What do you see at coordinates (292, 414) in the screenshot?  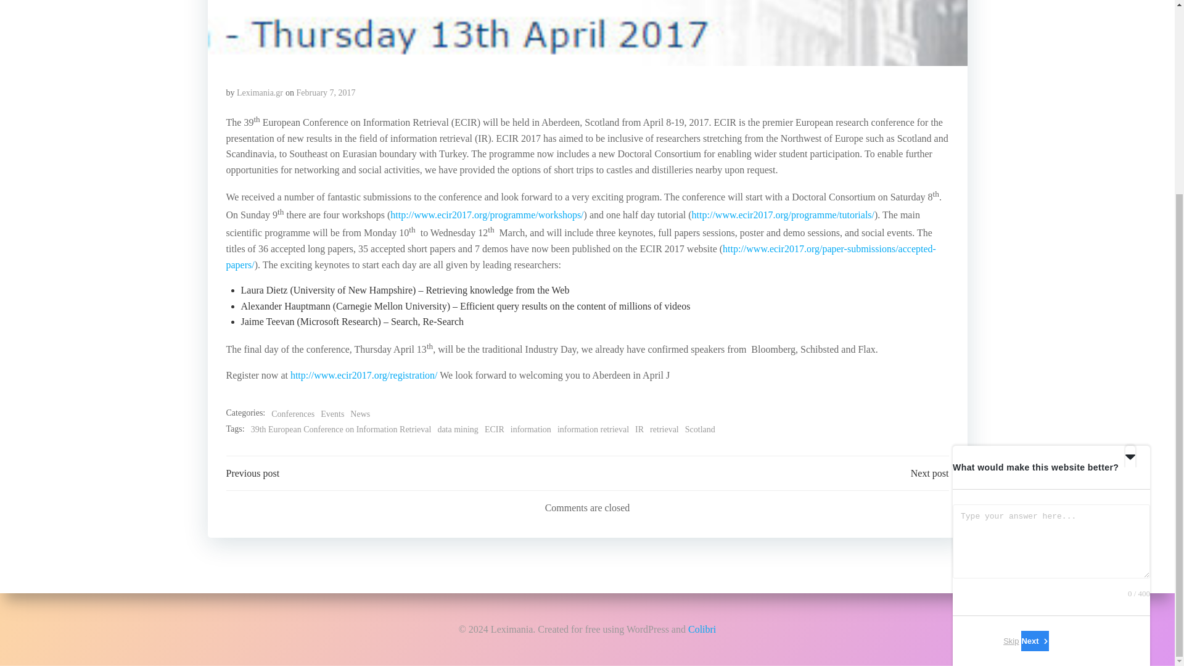 I see `Conferences` at bounding box center [292, 414].